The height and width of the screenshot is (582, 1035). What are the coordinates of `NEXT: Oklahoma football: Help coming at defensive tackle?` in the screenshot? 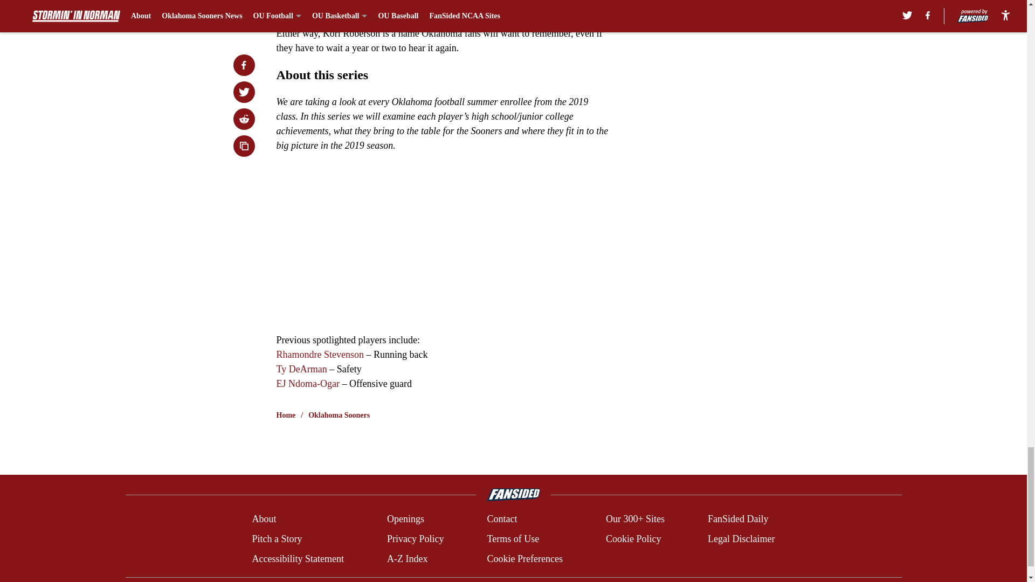 It's located at (443, 8).